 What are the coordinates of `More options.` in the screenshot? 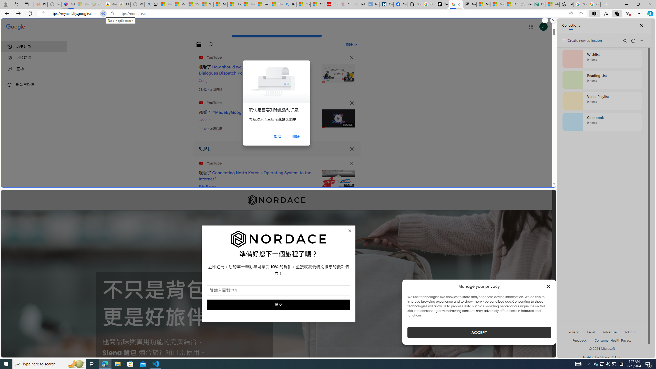 It's located at (545, 20).